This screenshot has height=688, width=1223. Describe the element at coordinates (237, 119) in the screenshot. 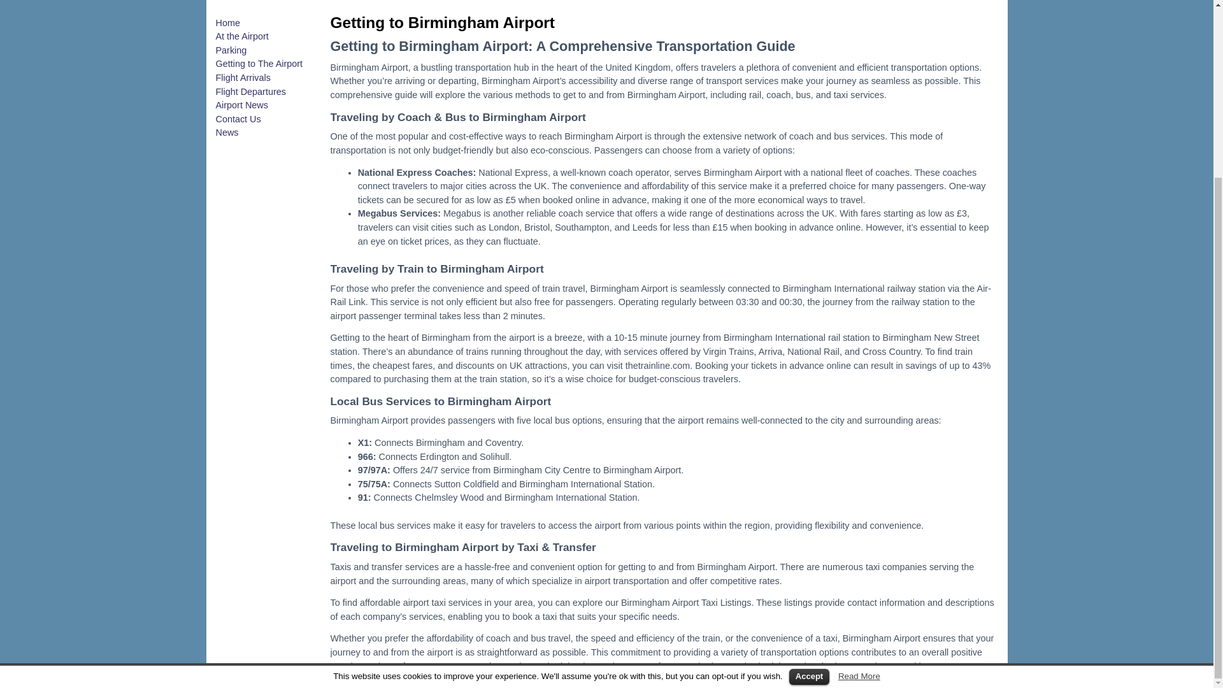

I see `Contact Us` at that location.